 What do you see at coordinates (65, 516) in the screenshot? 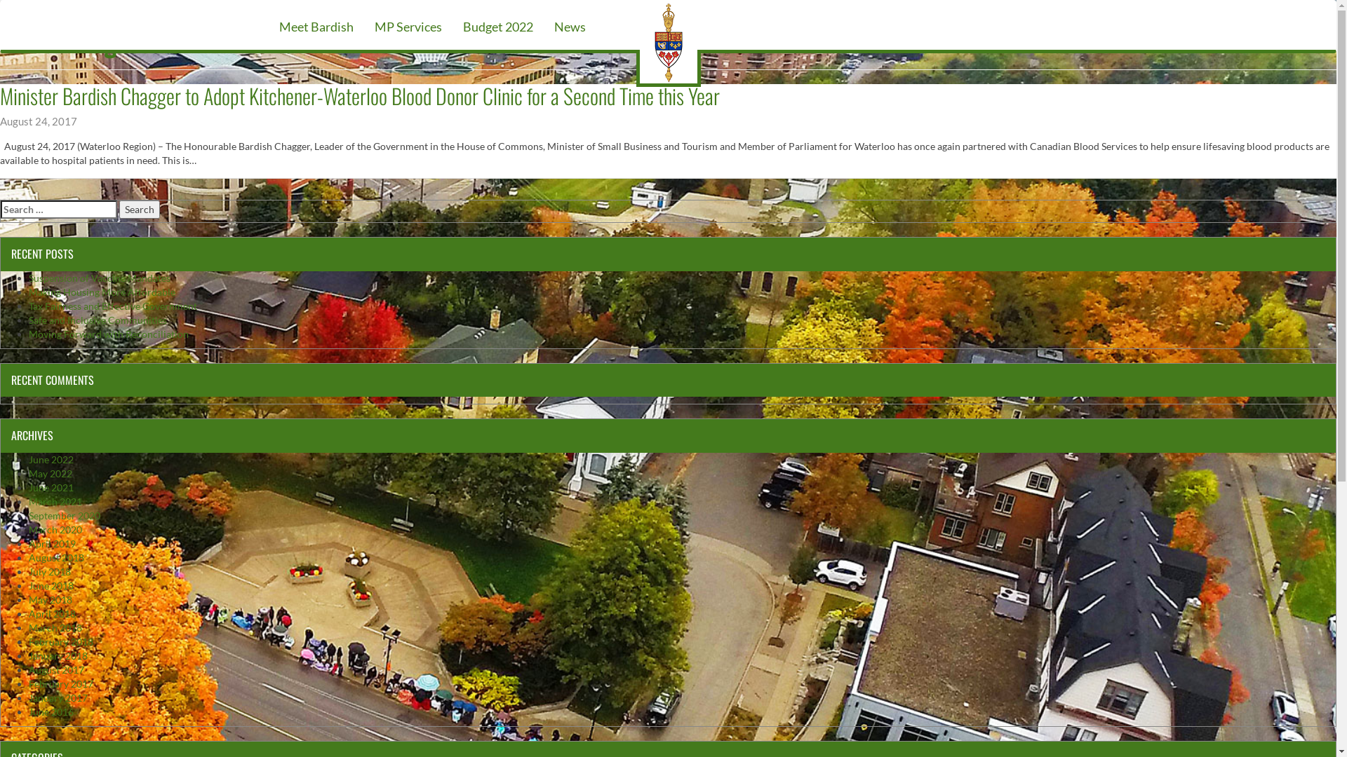
I see `September 2020` at bounding box center [65, 516].